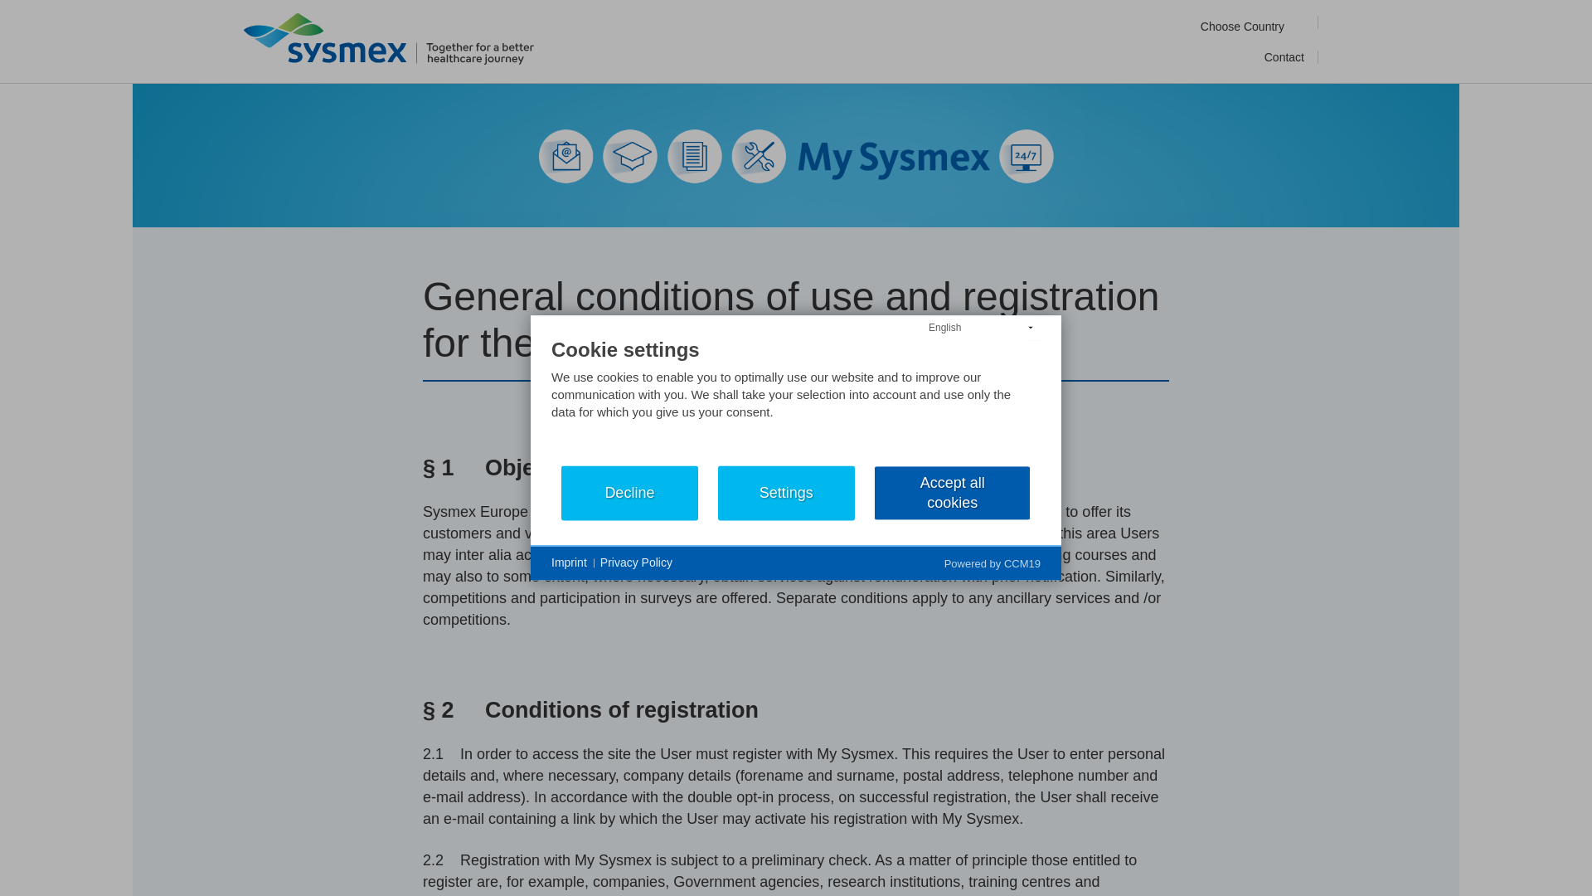  I want to click on Settings, so click(786, 493).